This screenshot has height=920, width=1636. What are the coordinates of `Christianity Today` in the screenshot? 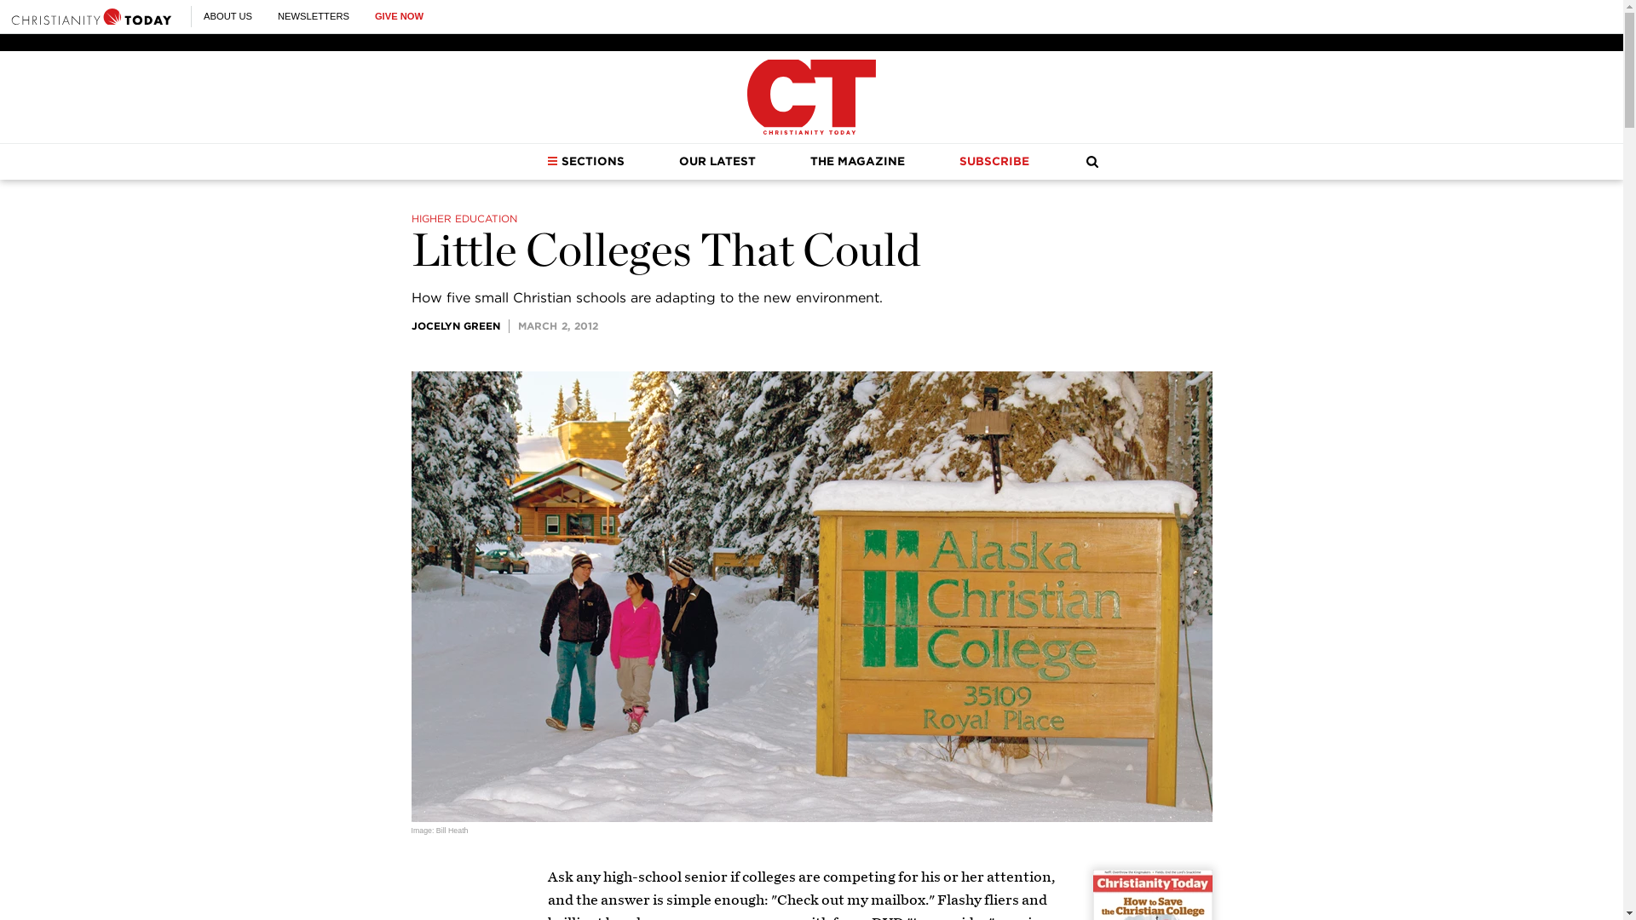 It's located at (811, 97).